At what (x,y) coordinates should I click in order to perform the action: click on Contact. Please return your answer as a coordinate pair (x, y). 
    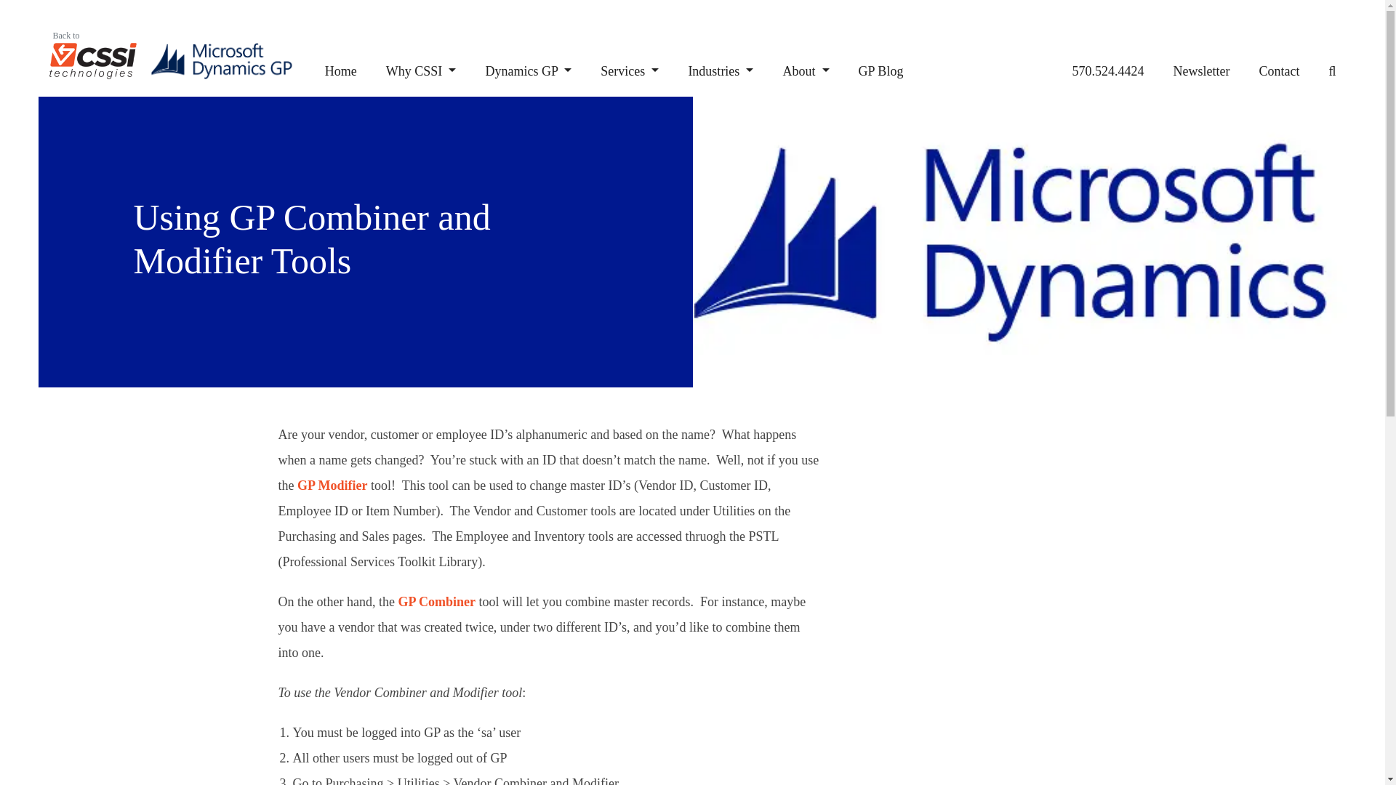
    Looking at the image, I should click on (1279, 71).